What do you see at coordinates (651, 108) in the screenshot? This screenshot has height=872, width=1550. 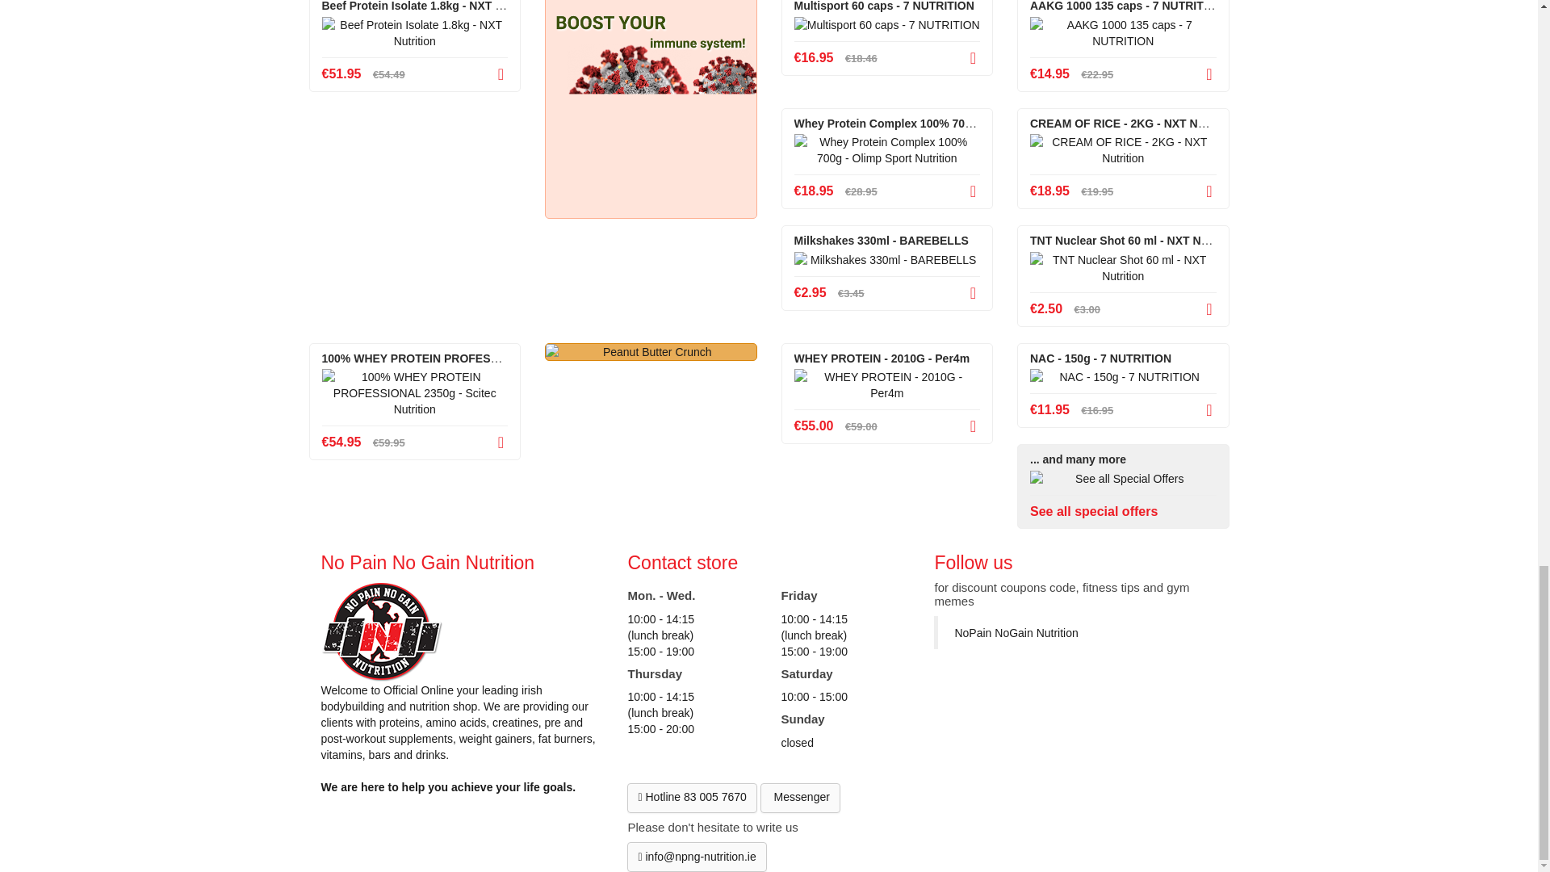 I see `Boost your immune system` at bounding box center [651, 108].